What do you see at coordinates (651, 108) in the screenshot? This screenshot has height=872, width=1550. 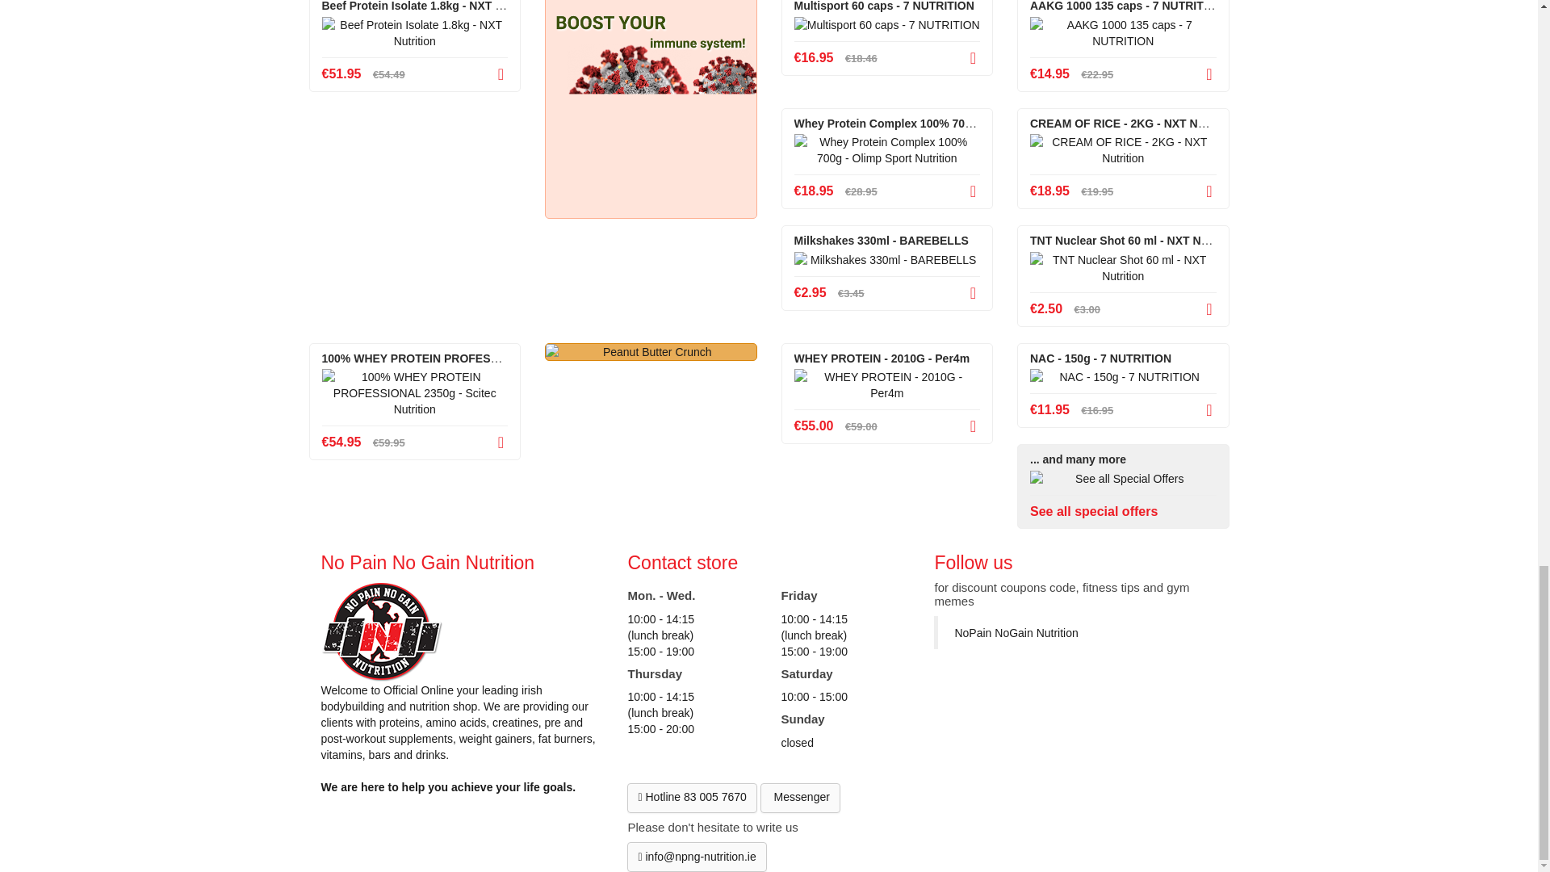 I see `Boost your immune system` at bounding box center [651, 108].